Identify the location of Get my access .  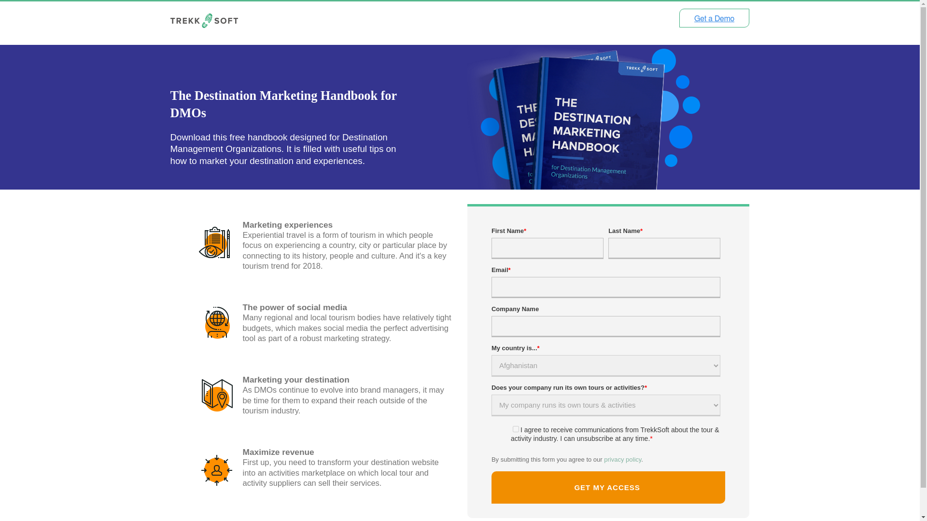
(608, 487).